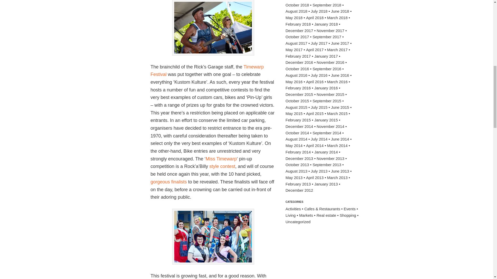 This screenshot has height=279, width=497. Describe the element at coordinates (207, 71) in the screenshot. I see `Timewarp Festival` at that location.